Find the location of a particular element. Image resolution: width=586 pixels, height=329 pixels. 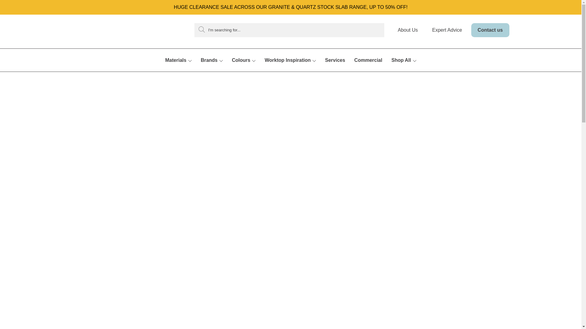

Materials is located at coordinates (178, 68).